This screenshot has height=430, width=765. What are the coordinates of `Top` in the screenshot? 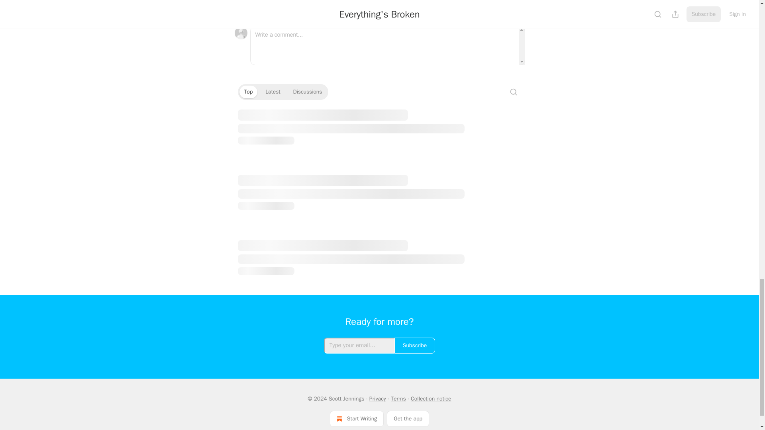 It's located at (248, 92).